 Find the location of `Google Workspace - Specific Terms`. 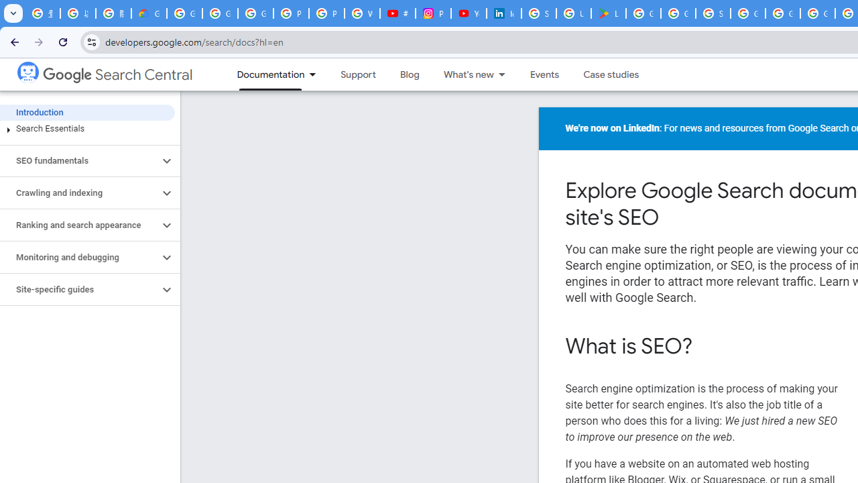

Google Workspace - Specific Terms is located at coordinates (678, 13).